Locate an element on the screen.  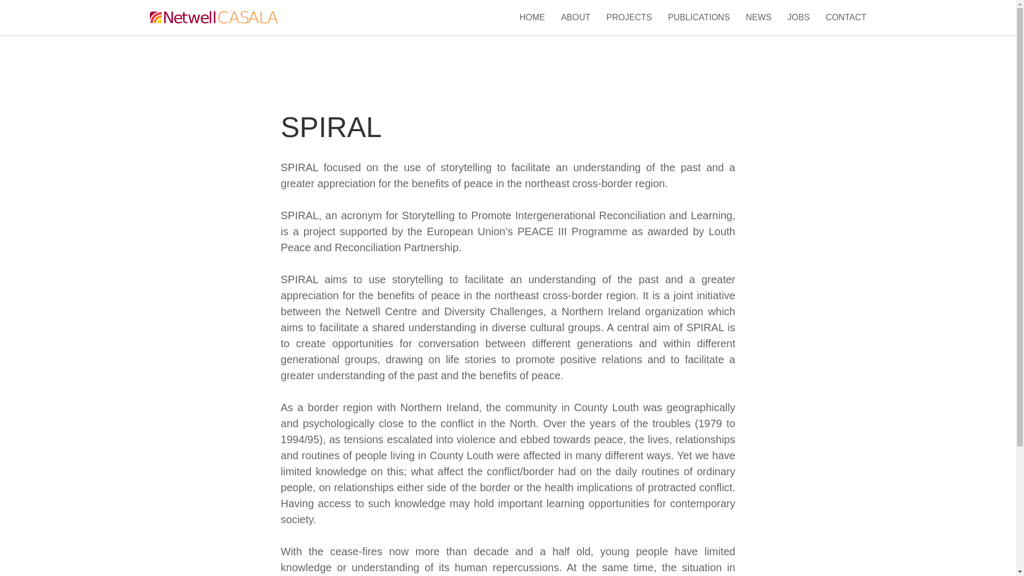
NEWS is located at coordinates (758, 17).